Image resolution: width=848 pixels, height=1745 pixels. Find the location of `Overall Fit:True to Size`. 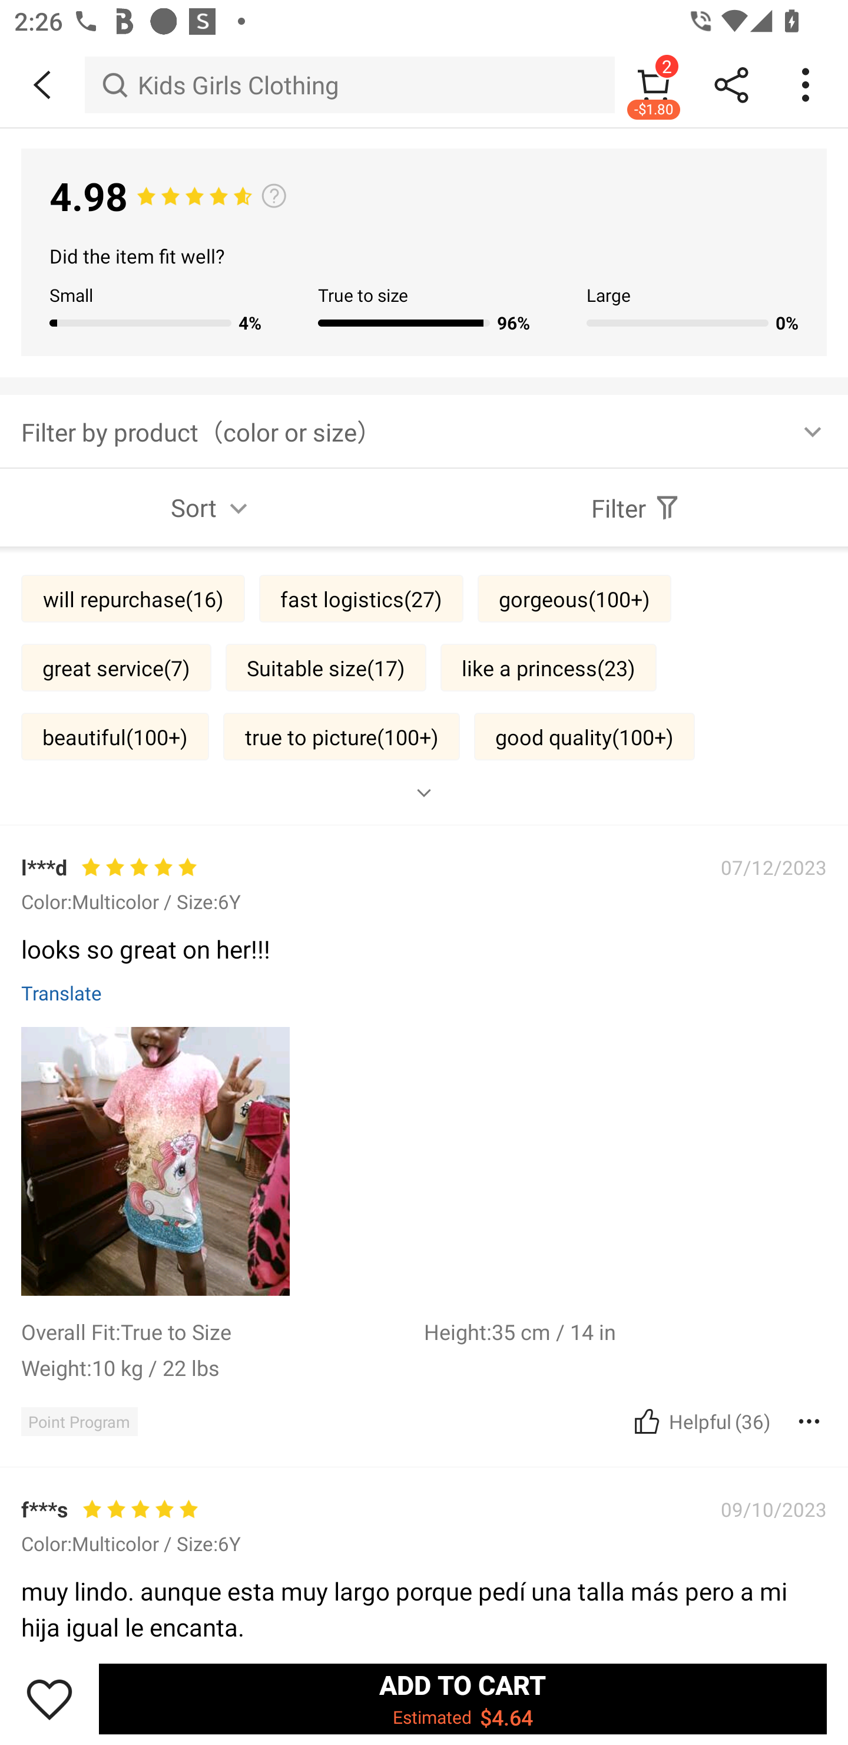

Overall Fit:True to Size is located at coordinates (223, 1331).